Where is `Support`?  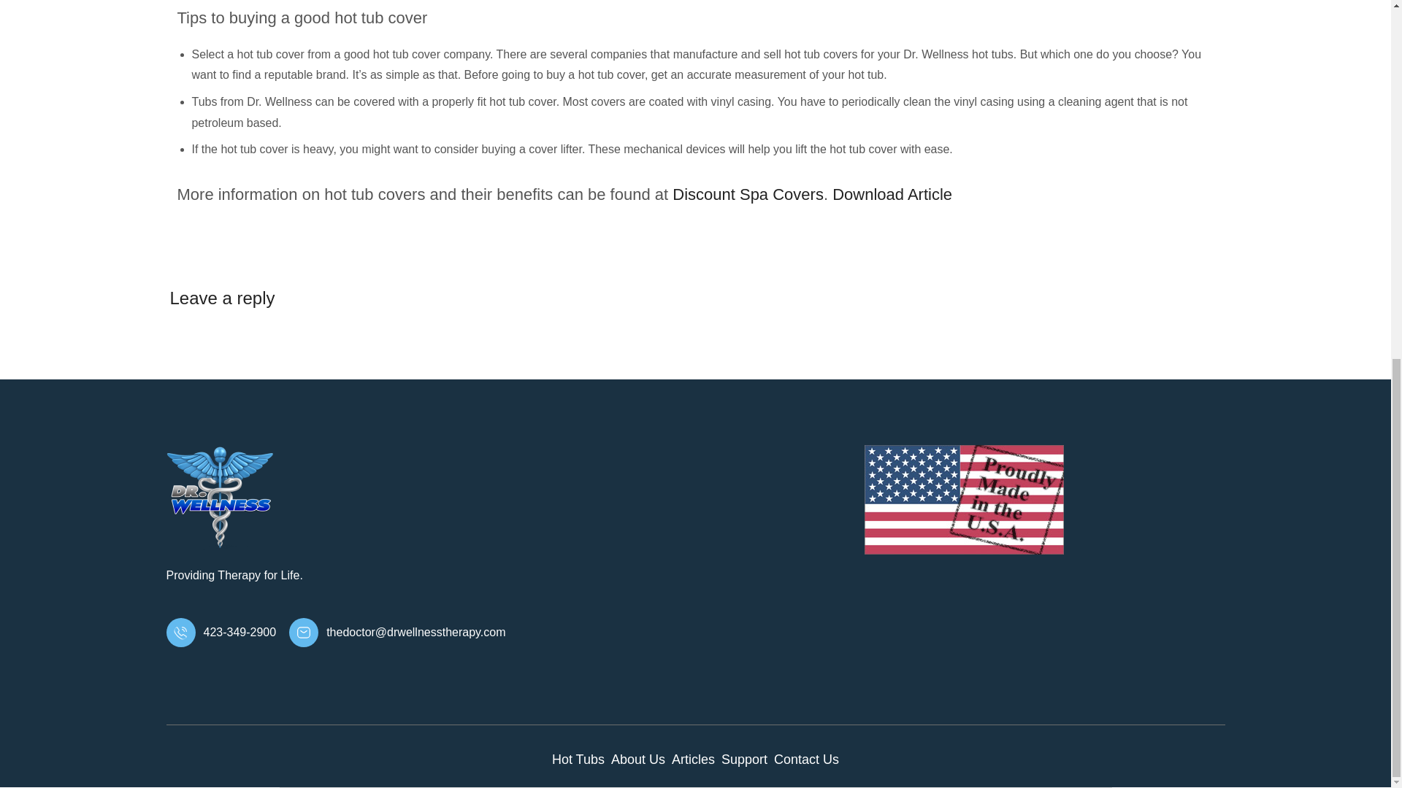 Support is located at coordinates (744, 760).